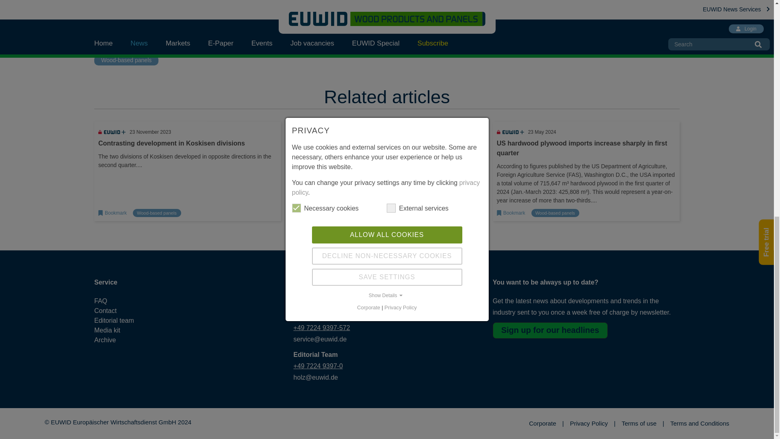  Describe the element at coordinates (125, 34) in the screenshot. I see `hardwood plywood` at that location.